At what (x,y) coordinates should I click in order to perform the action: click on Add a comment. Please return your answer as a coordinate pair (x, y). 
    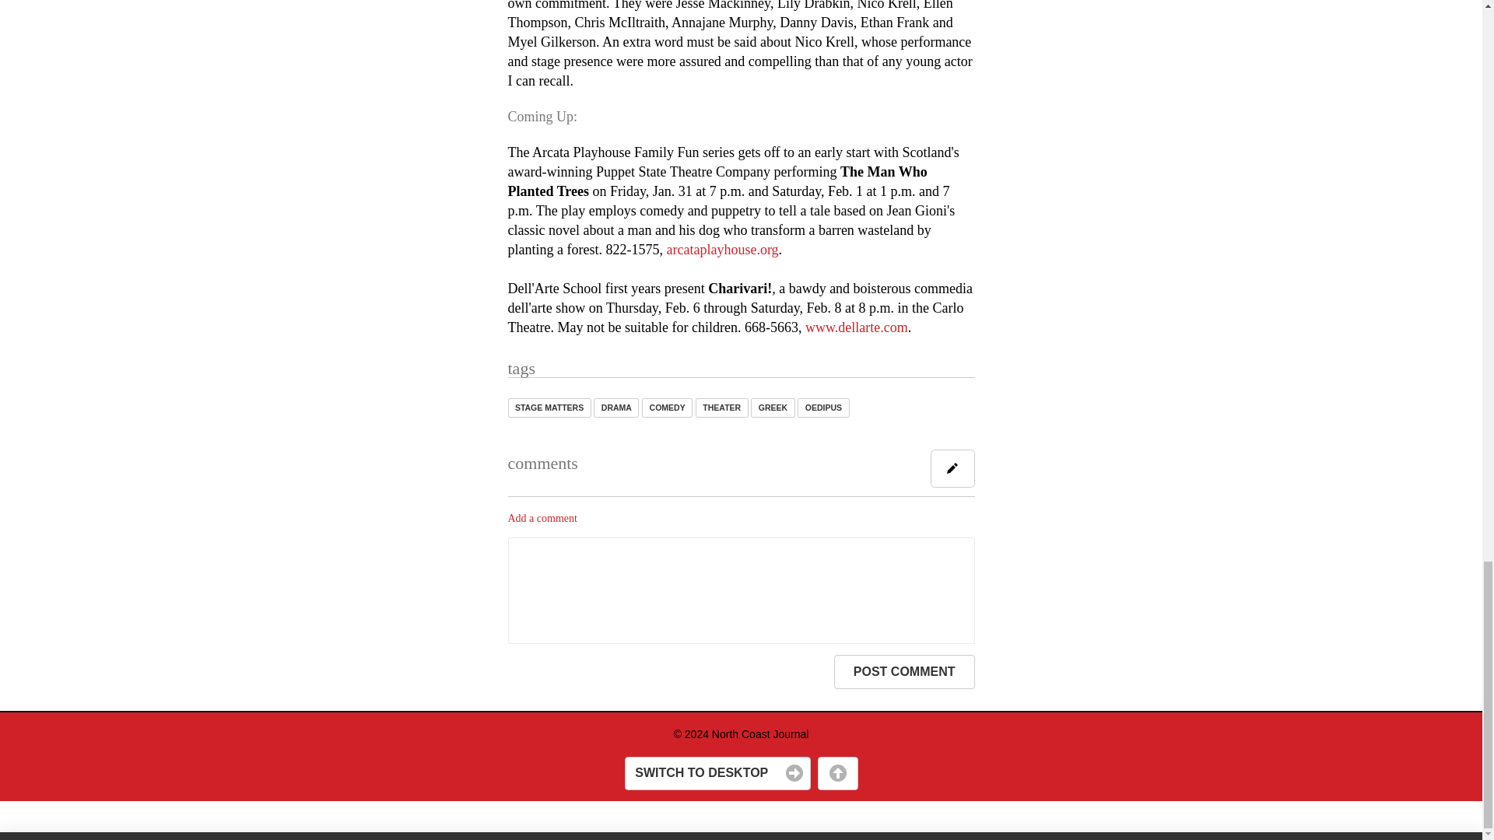
    Looking at the image, I should click on (542, 518).